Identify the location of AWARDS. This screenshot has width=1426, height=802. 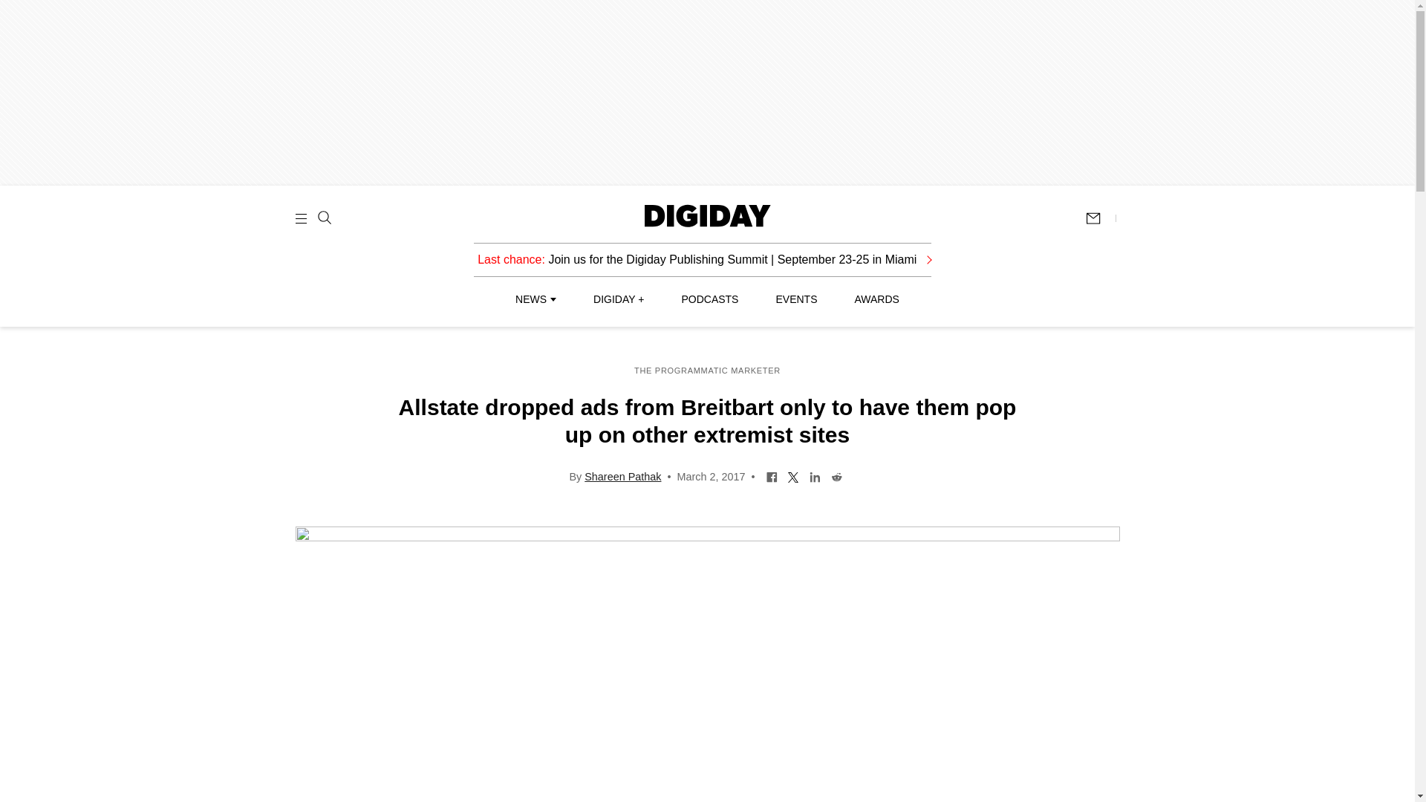
(876, 299).